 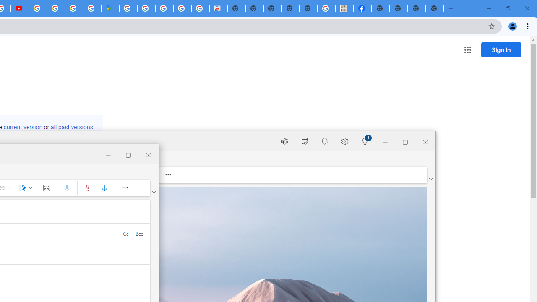 What do you see at coordinates (46, 188) in the screenshot?
I see `Apps` at bounding box center [46, 188].